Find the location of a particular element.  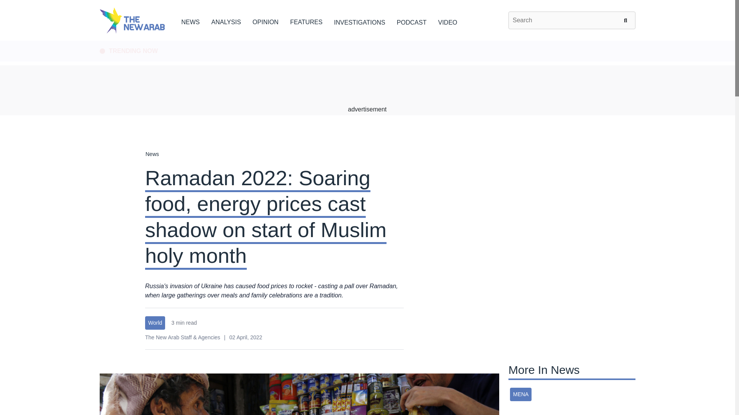

NEWS is located at coordinates (190, 21).